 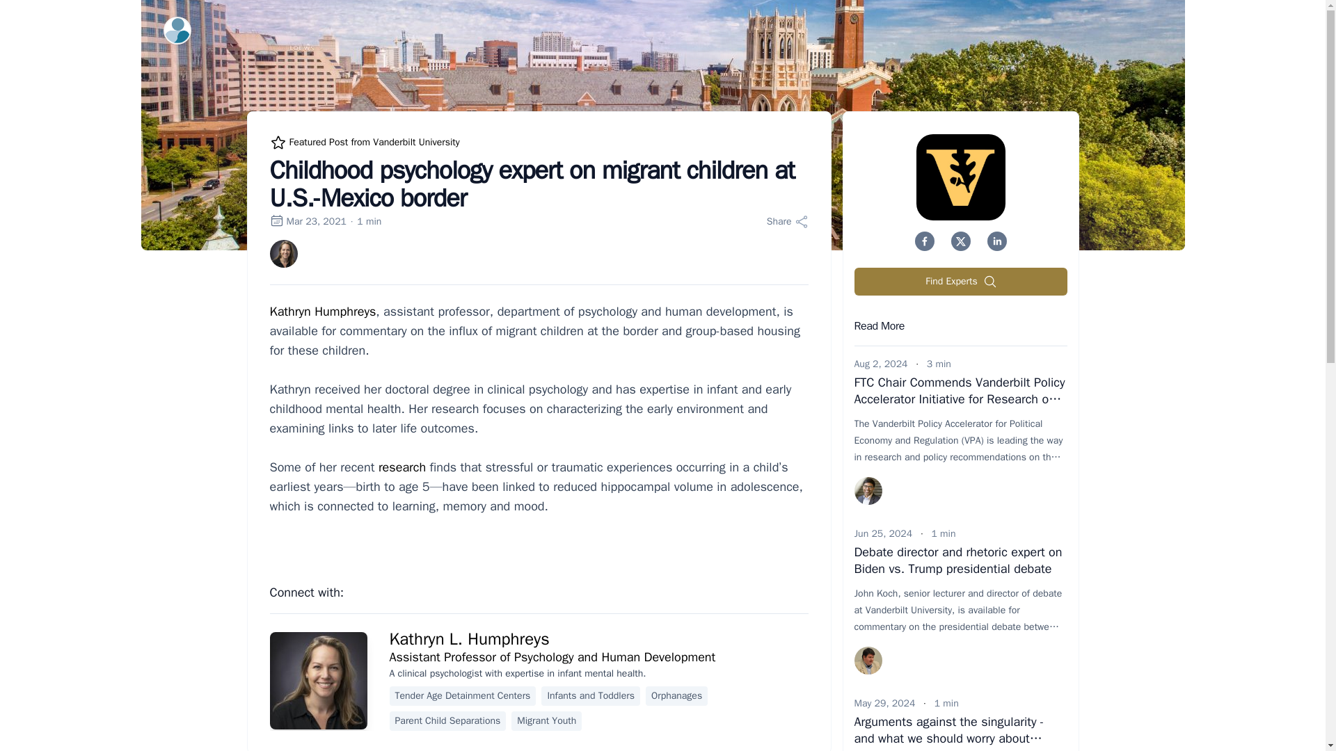 What do you see at coordinates (402, 467) in the screenshot?
I see `research` at bounding box center [402, 467].